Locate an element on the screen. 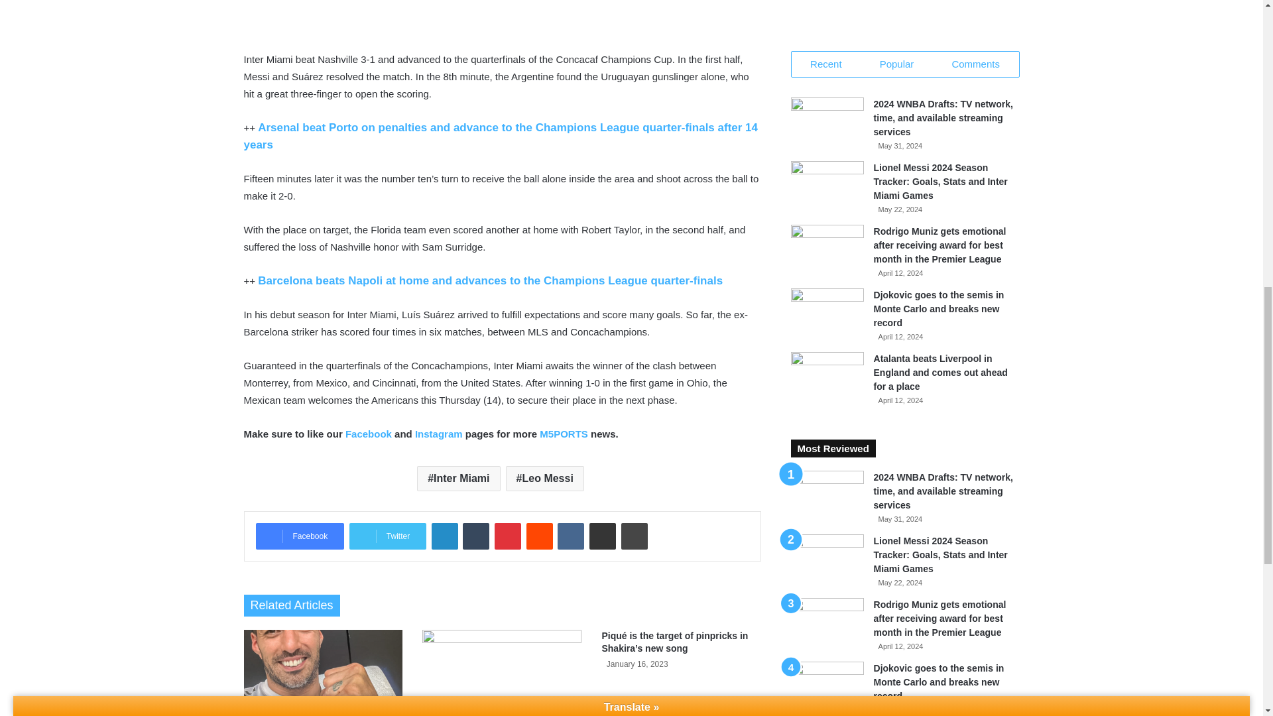  VKontakte is located at coordinates (570, 536).